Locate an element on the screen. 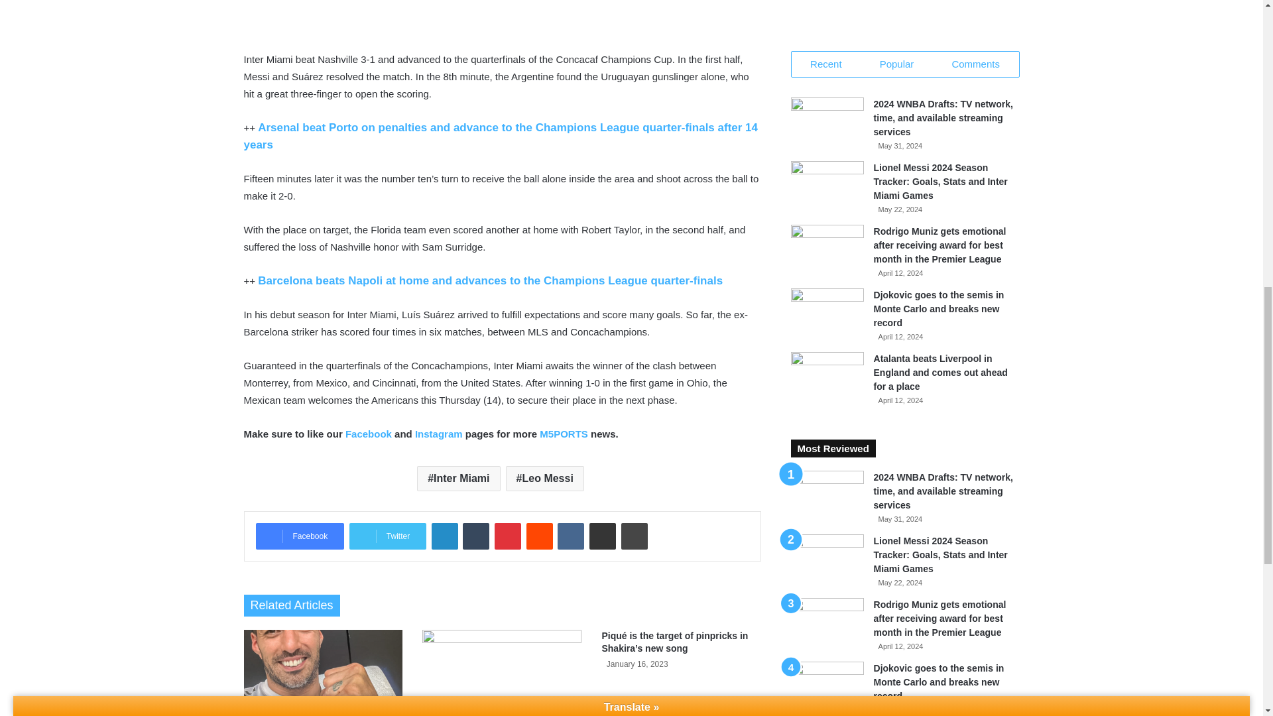  VKontakte is located at coordinates (570, 536).